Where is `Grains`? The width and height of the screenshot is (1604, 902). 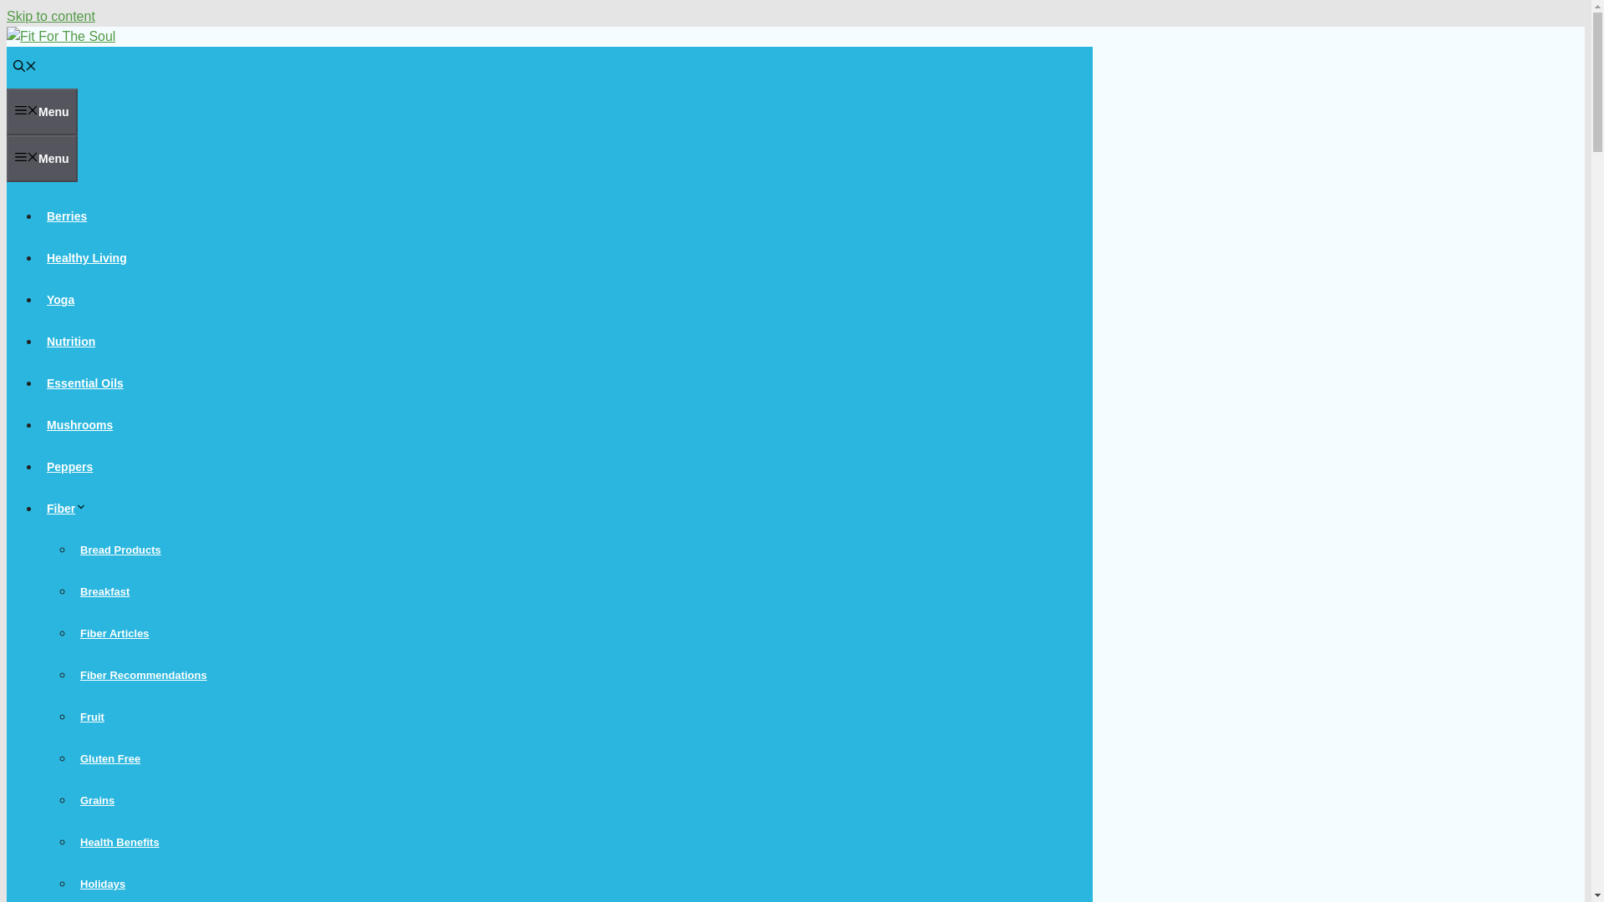 Grains is located at coordinates (97, 800).